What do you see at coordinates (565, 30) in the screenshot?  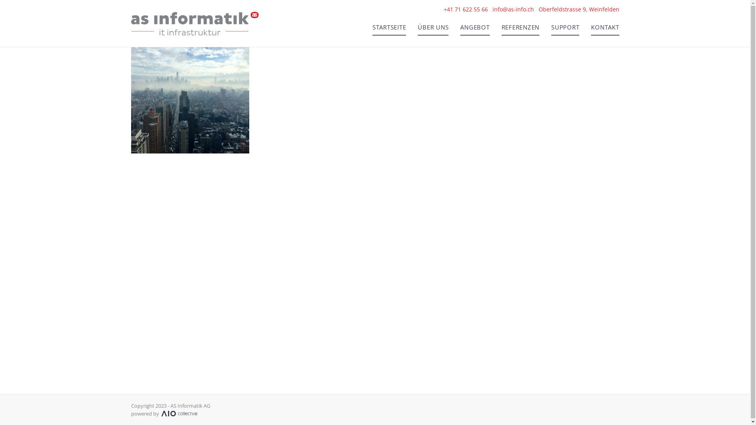 I see `SUPPORT` at bounding box center [565, 30].